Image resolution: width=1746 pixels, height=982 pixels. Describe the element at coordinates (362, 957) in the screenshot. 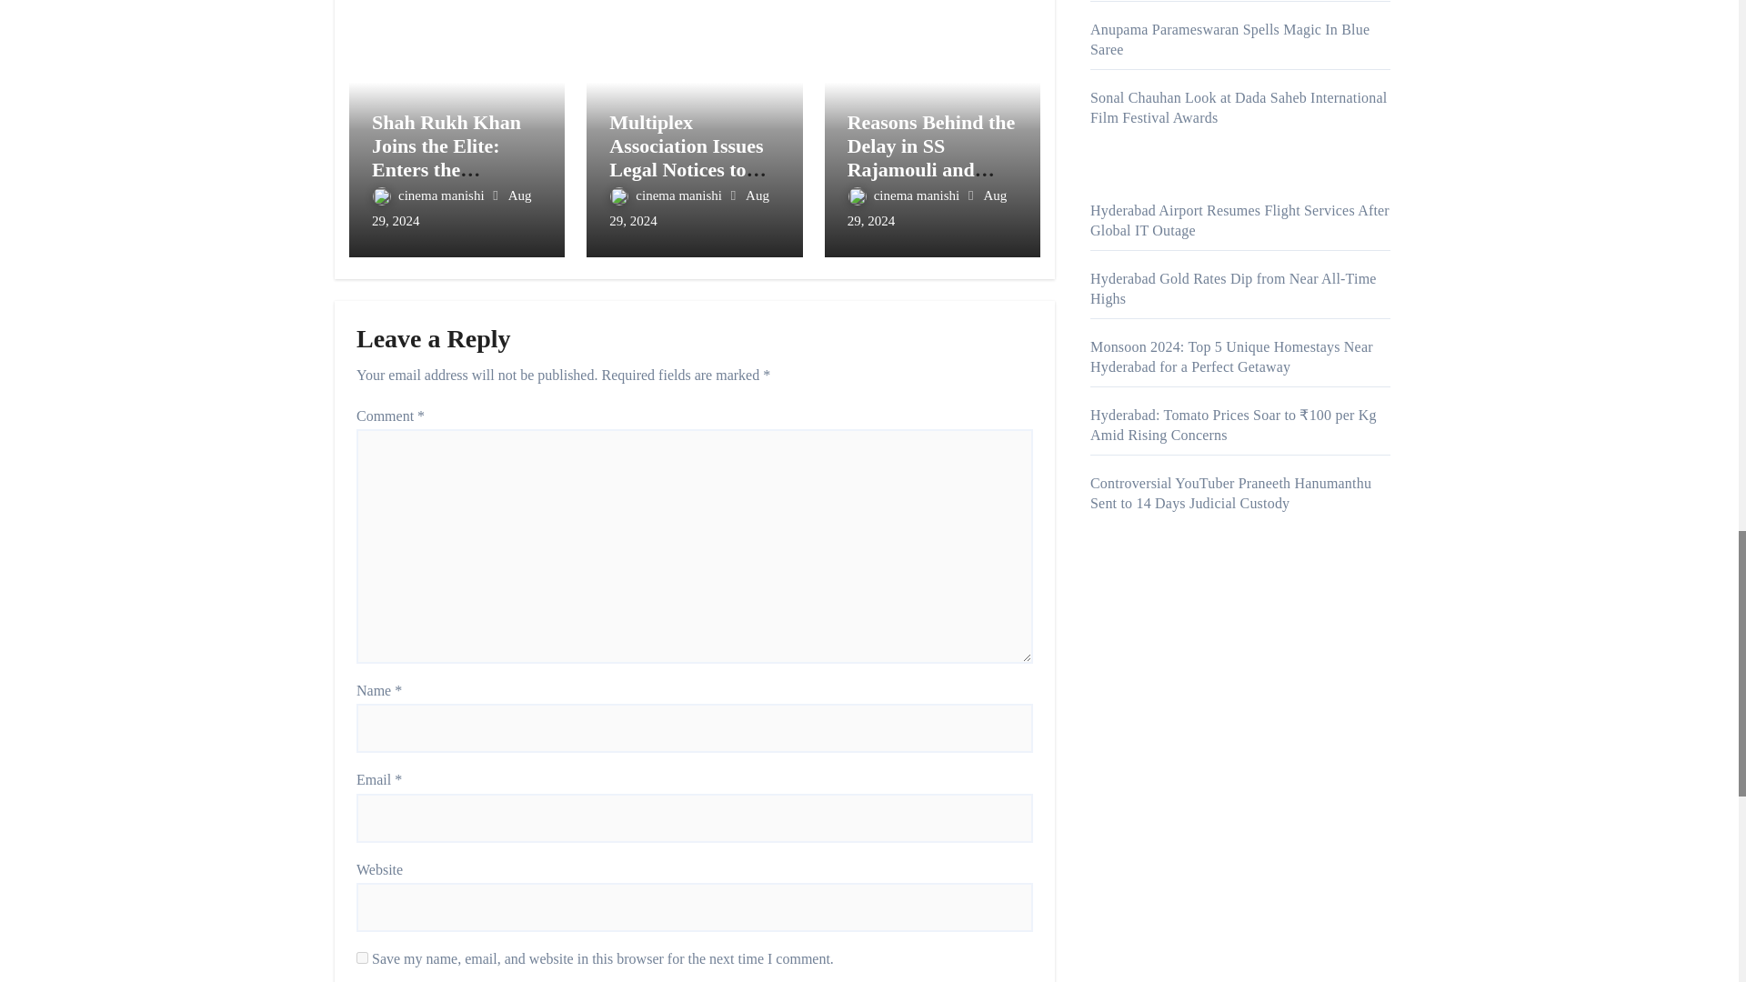

I see `yes` at that location.